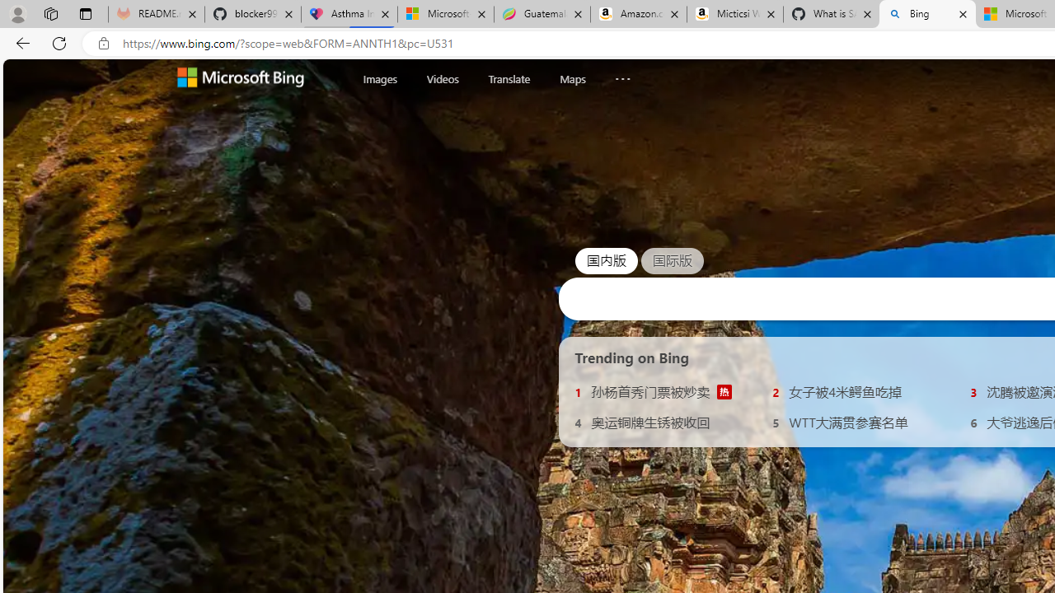 Image resolution: width=1055 pixels, height=593 pixels. Describe the element at coordinates (623, 75) in the screenshot. I see `More` at that location.